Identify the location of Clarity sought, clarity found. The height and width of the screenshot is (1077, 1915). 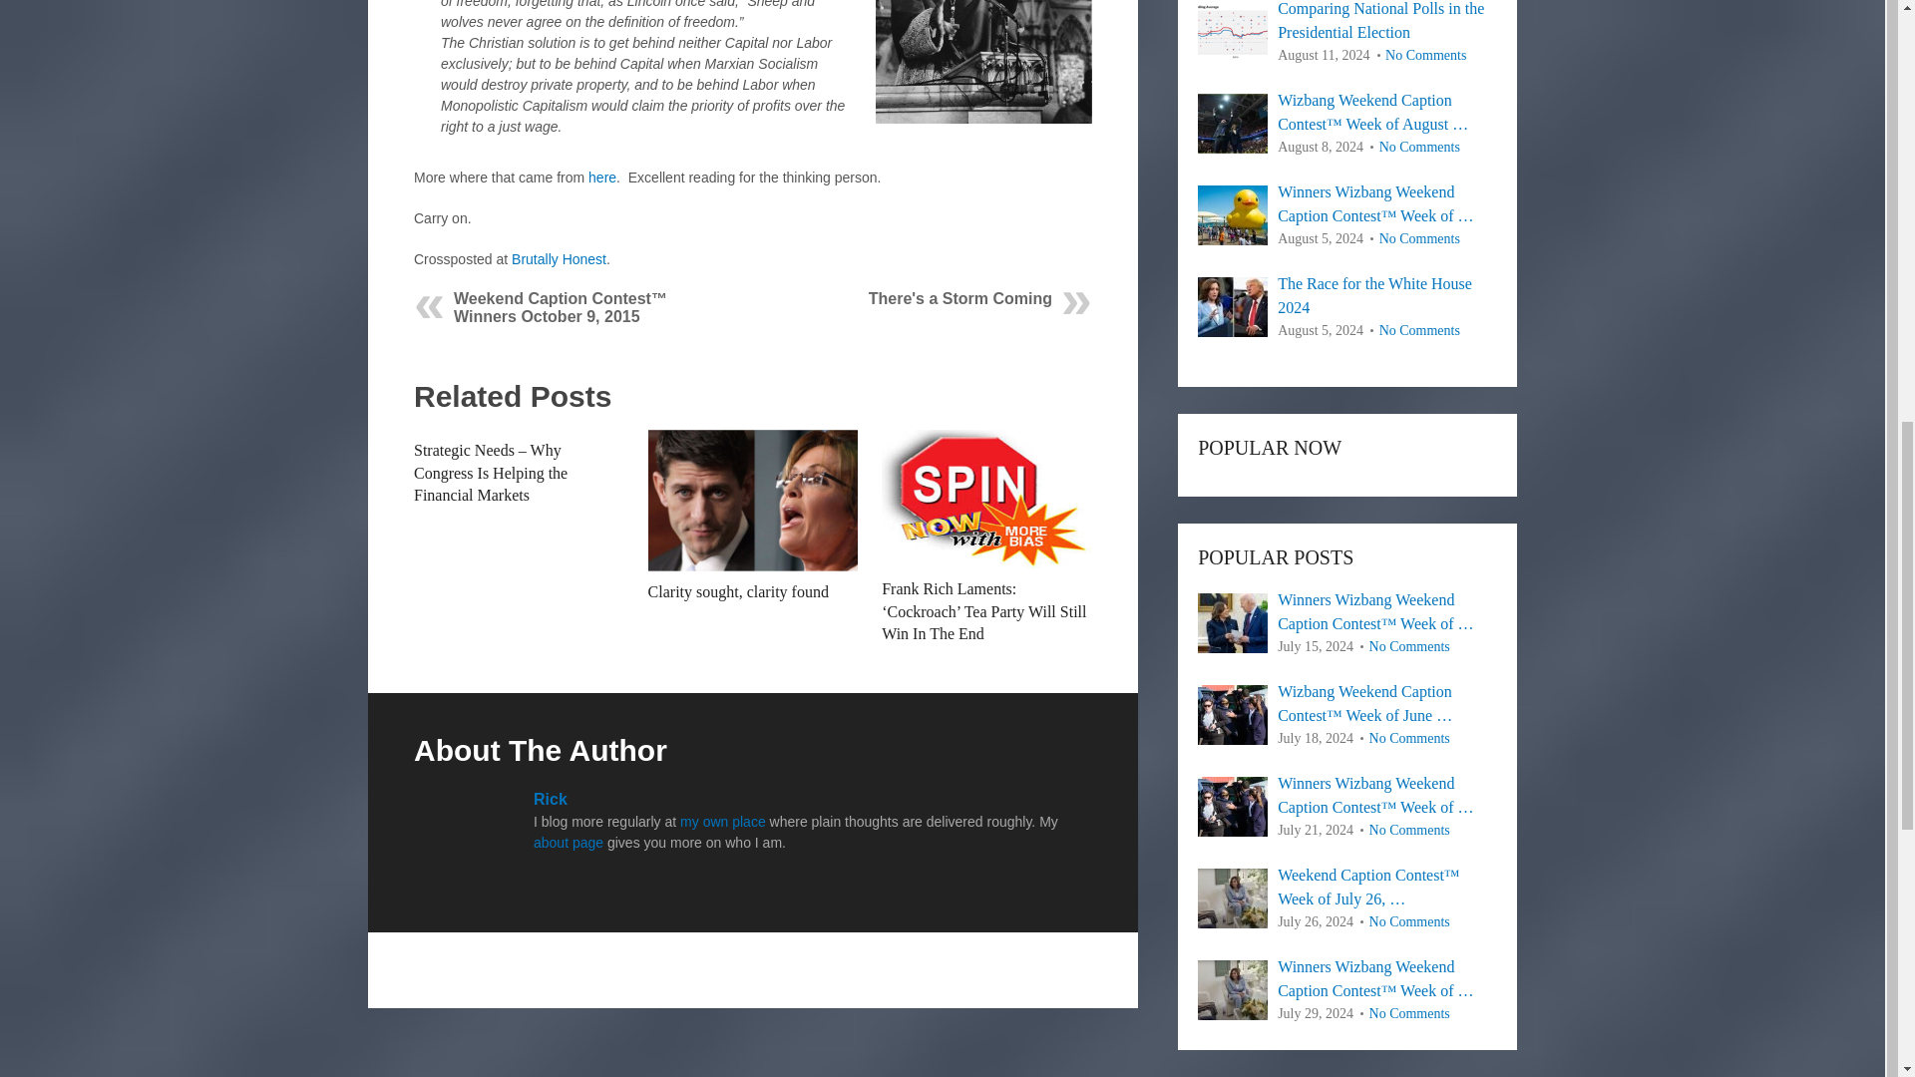
(738, 591).